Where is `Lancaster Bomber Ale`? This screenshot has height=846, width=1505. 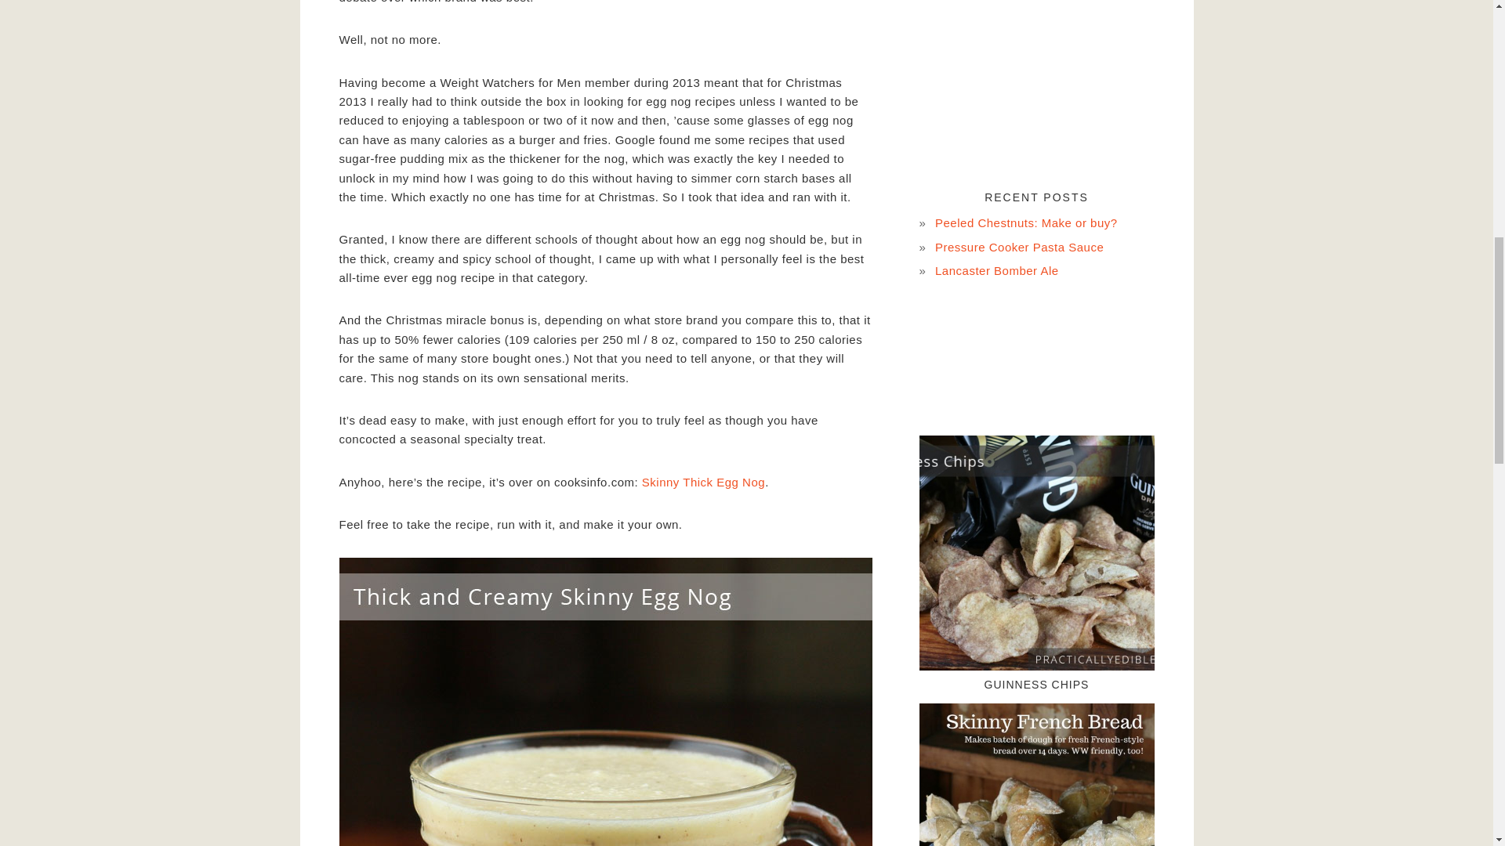
Lancaster Bomber Ale is located at coordinates (997, 270).